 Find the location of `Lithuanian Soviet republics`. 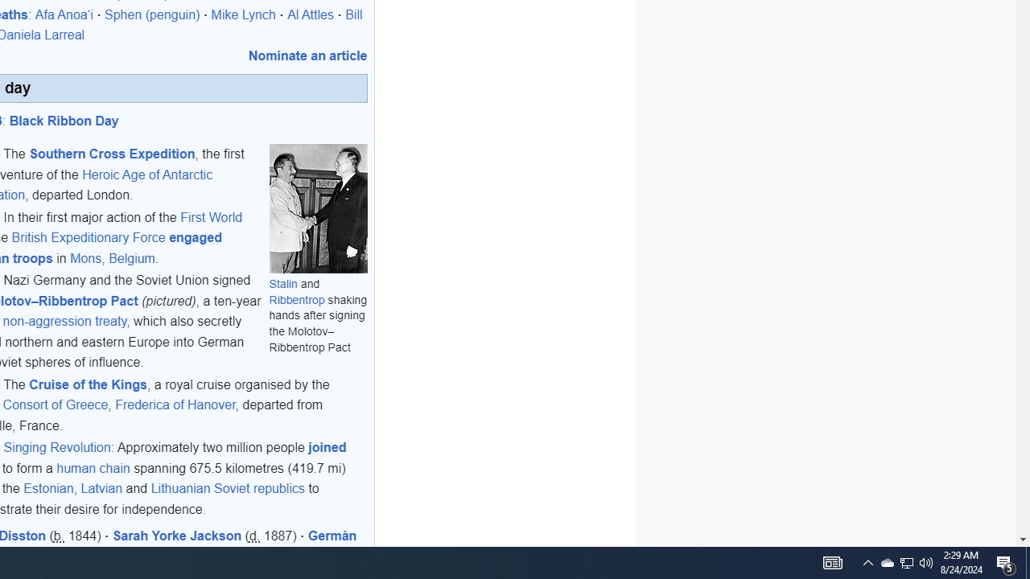

Lithuanian Soviet republics is located at coordinates (227, 489).